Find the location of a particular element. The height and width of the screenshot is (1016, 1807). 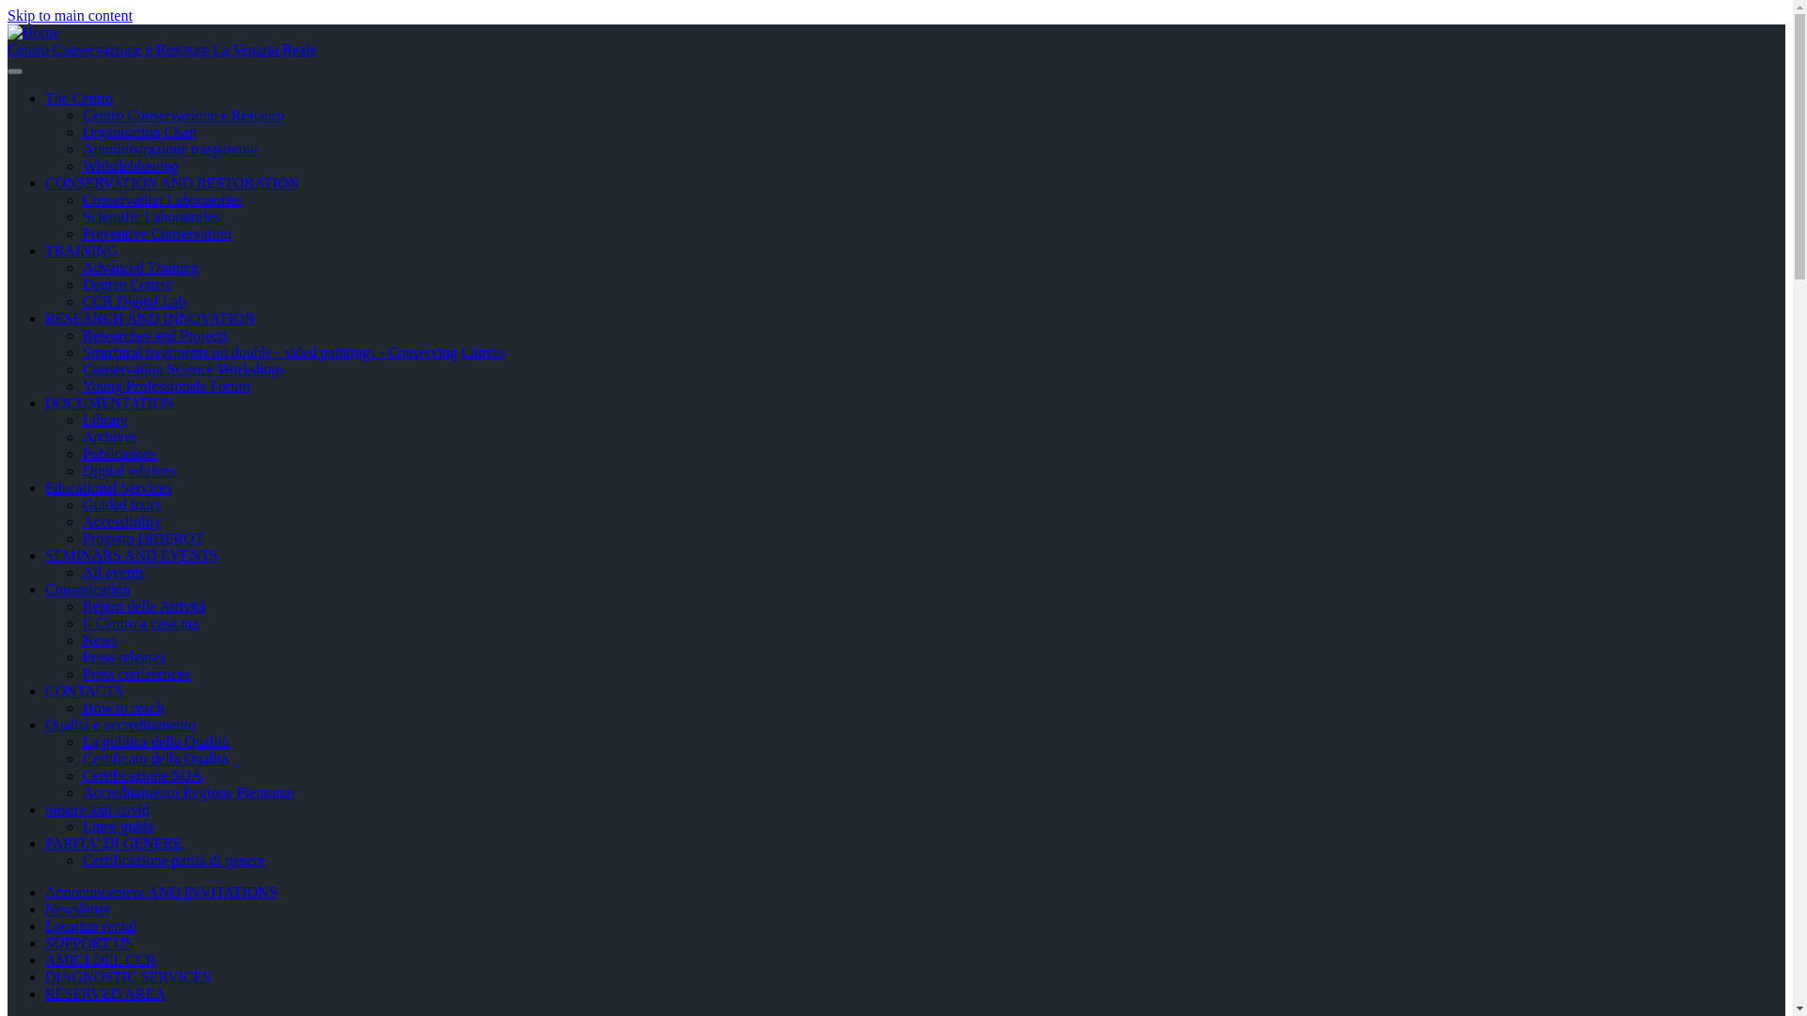

Organisation Chart is located at coordinates (139, 132).